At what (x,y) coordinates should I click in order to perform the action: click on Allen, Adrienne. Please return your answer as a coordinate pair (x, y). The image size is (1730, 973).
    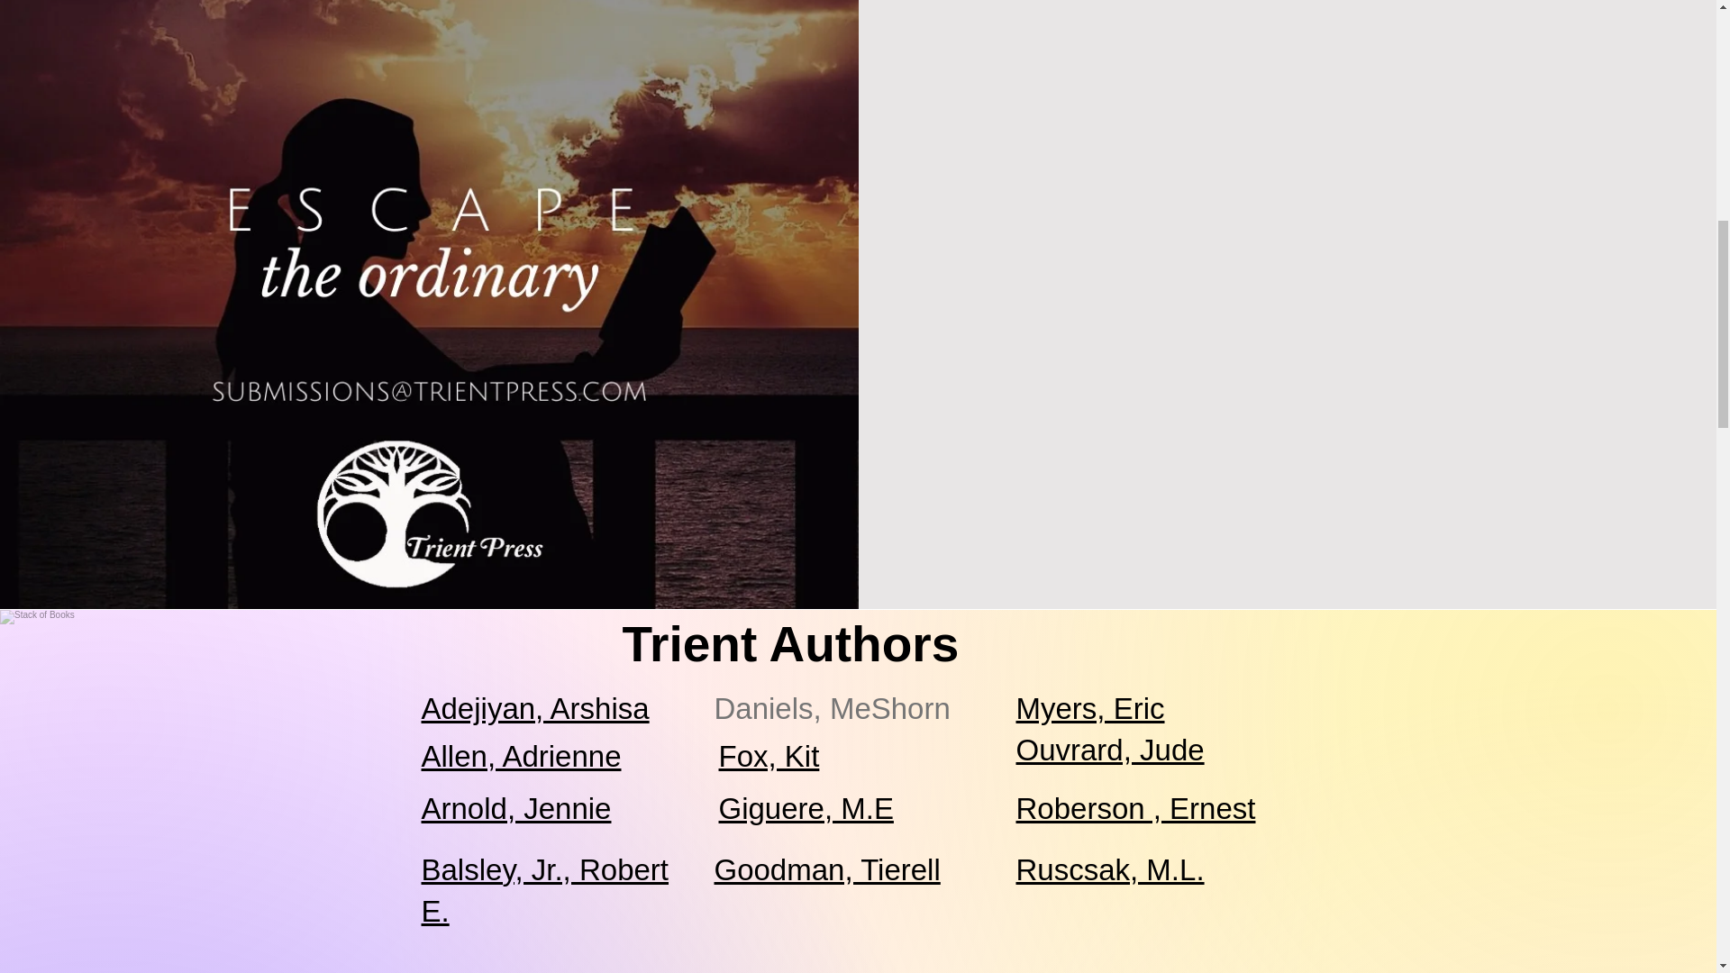
    Looking at the image, I should click on (521, 755).